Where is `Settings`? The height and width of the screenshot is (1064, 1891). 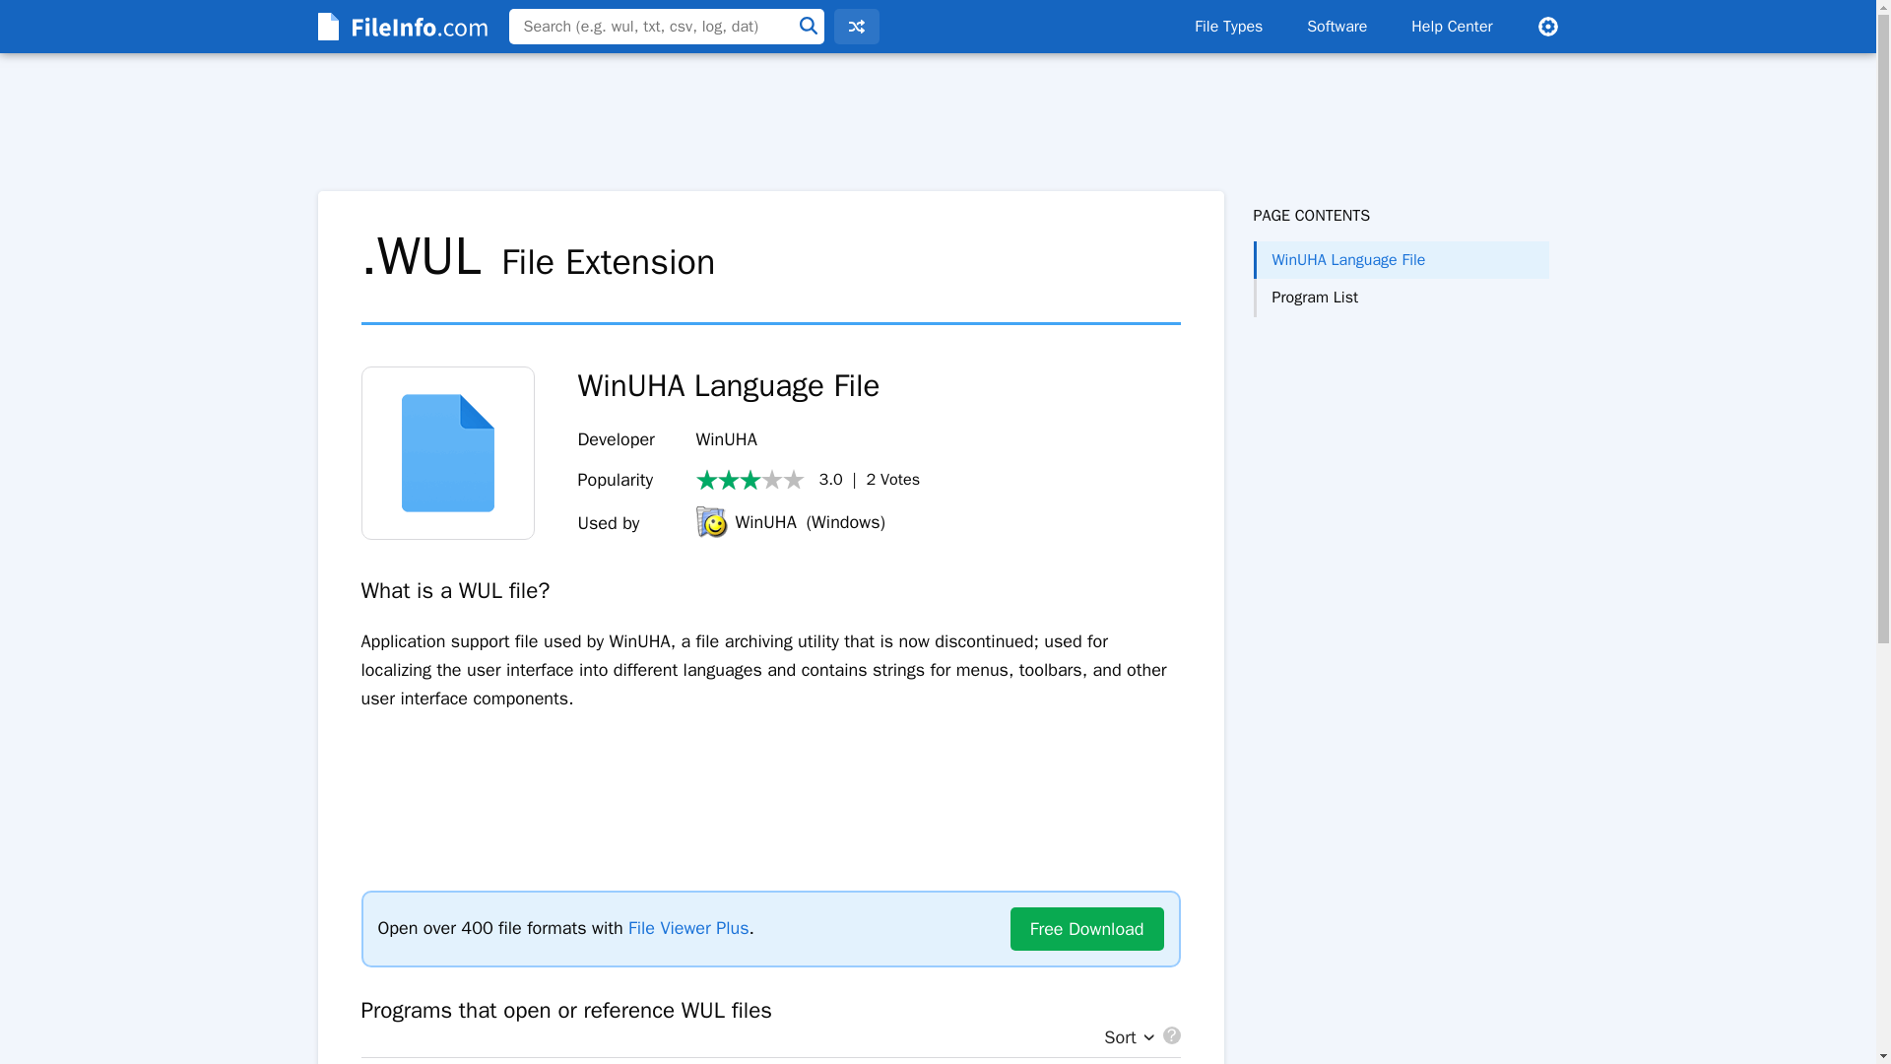 Settings is located at coordinates (1546, 27).